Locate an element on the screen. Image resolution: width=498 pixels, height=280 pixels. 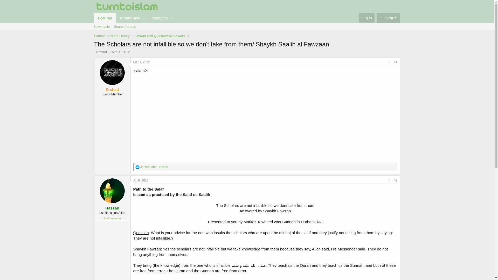
Ershad is located at coordinates (101, 52).